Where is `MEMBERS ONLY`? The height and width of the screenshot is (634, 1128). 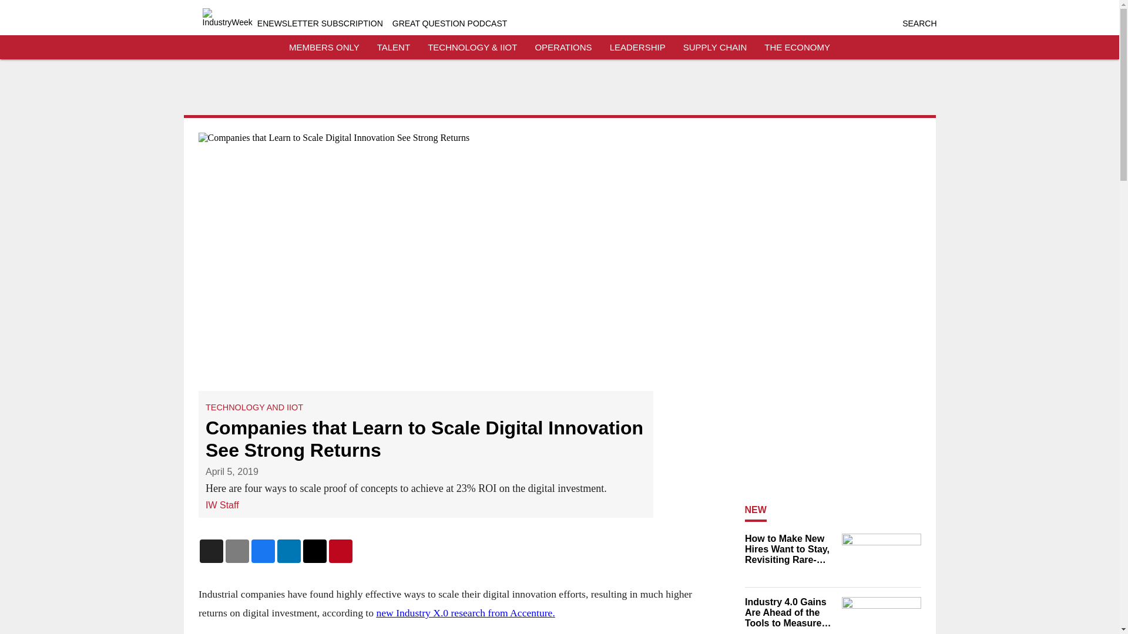
MEMBERS ONLY is located at coordinates (324, 47).